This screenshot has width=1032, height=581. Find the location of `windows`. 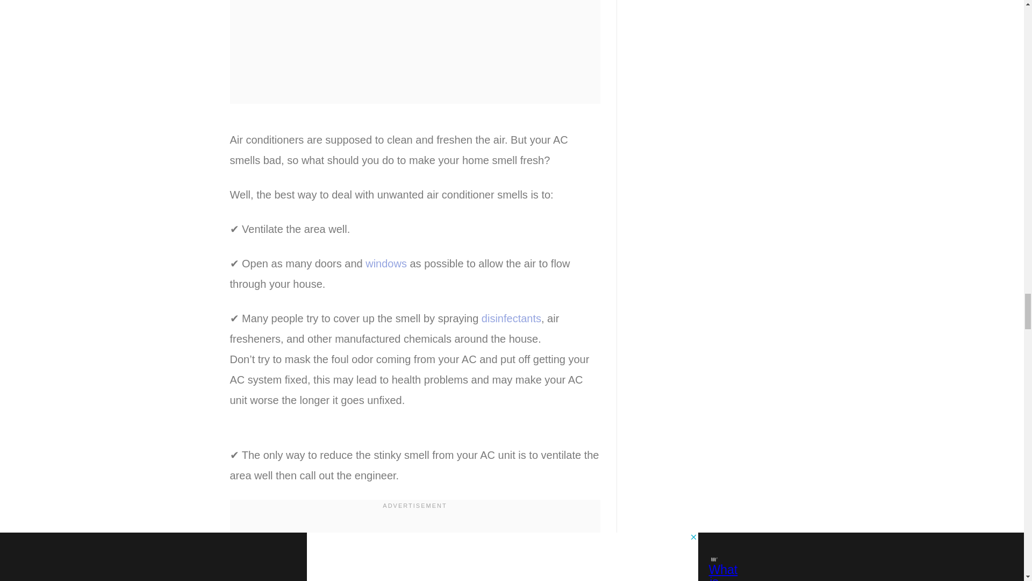

windows is located at coordinates (386, 264).